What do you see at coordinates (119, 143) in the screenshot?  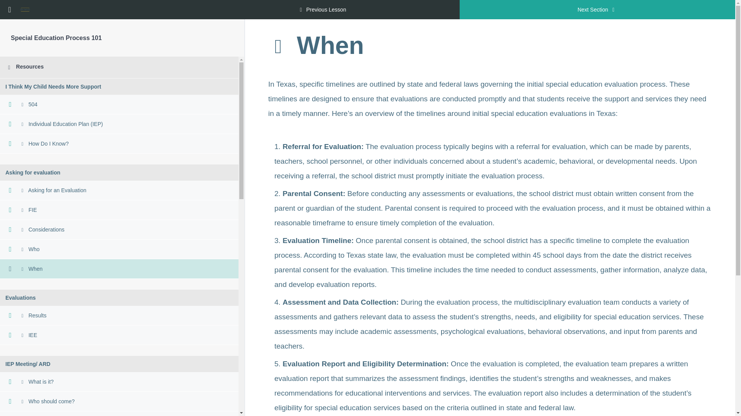 I see `How Do I Know?` at bounding box center [119, 143].